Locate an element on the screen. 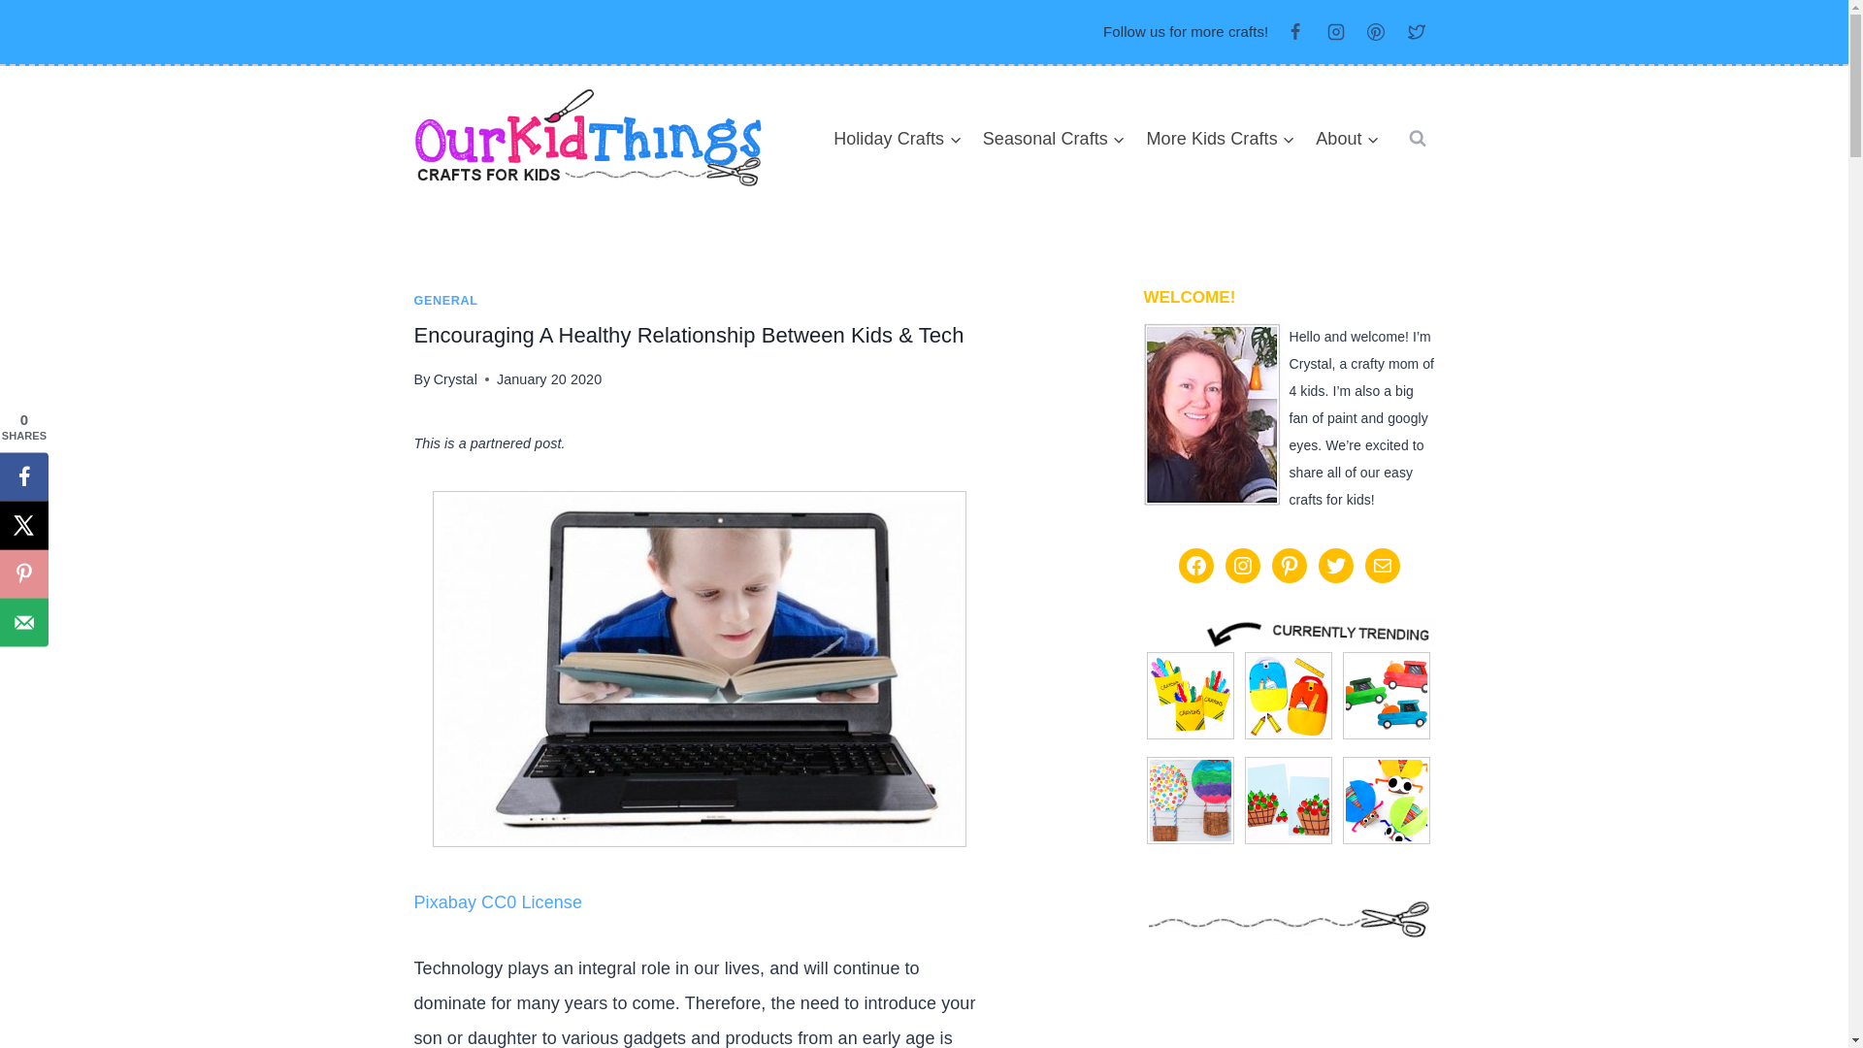 The image size is (1863, 1048). More Kid Crafts is located at coordinates (1221, 138).